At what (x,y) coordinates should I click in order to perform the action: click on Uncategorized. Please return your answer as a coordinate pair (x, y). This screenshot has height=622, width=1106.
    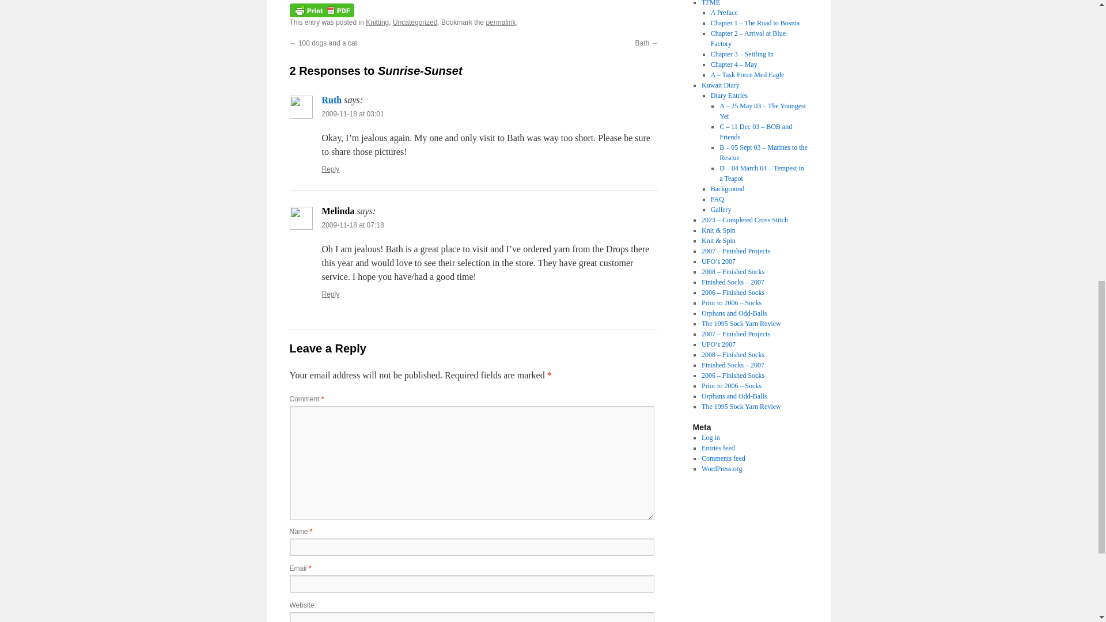
    Looking at the image, I should click on (415, 22).